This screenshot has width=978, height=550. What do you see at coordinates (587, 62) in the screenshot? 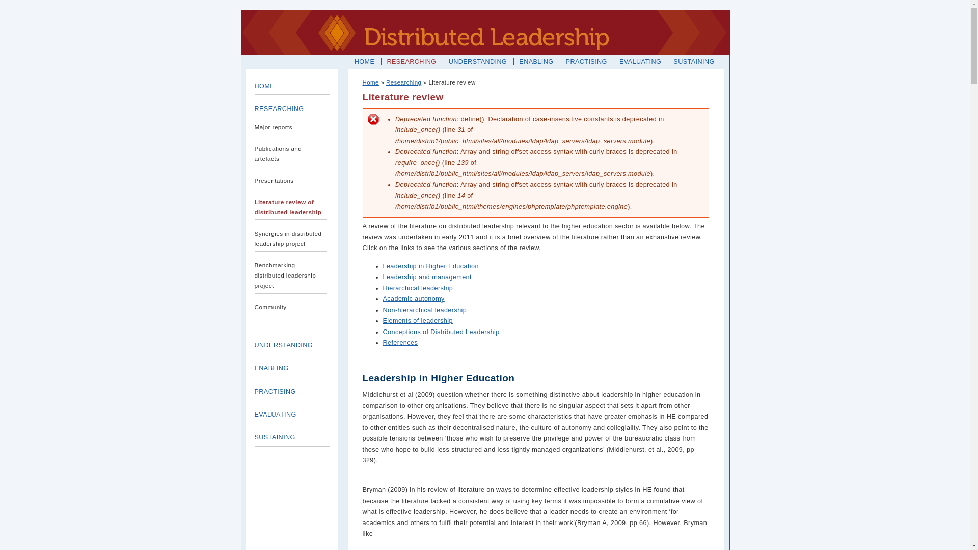
I see `PRACTISING` at bounding box center [587, 62].